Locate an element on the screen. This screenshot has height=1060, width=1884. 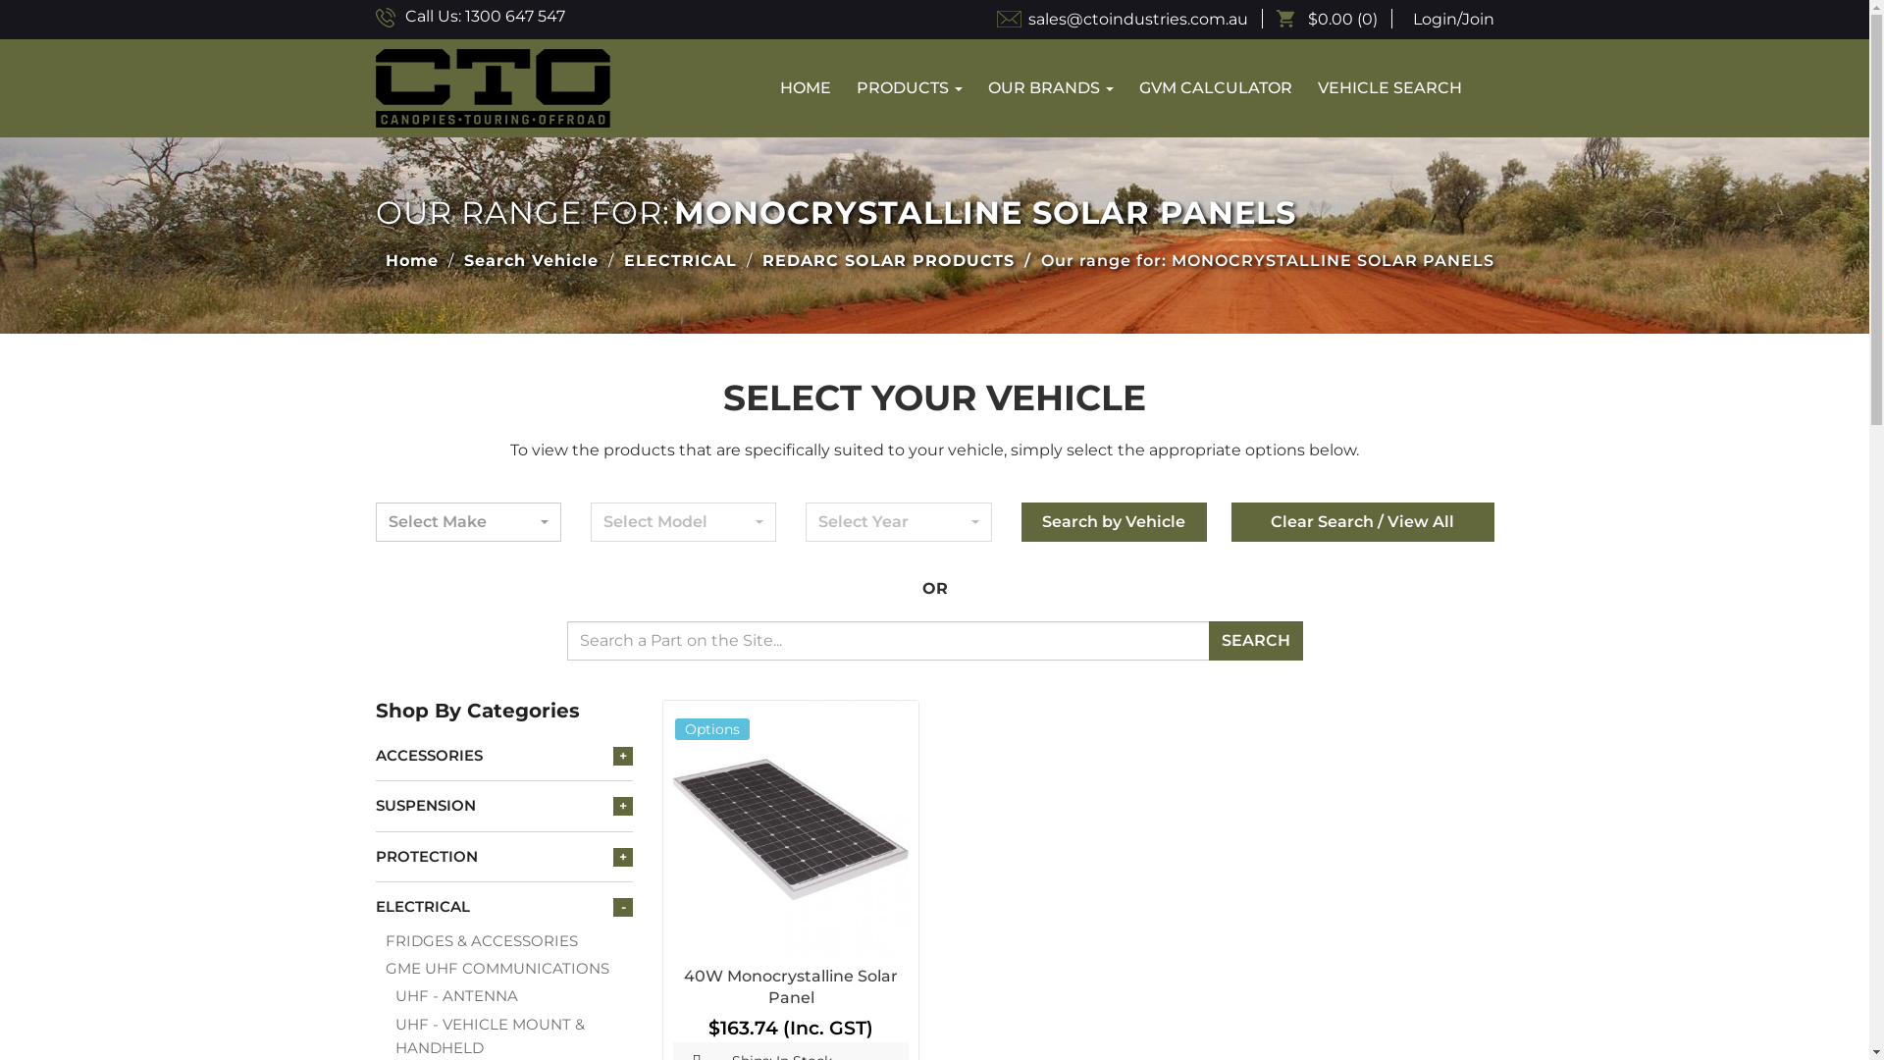
sales@ctoindustries.com.au is located at coordinates (1130, 20).